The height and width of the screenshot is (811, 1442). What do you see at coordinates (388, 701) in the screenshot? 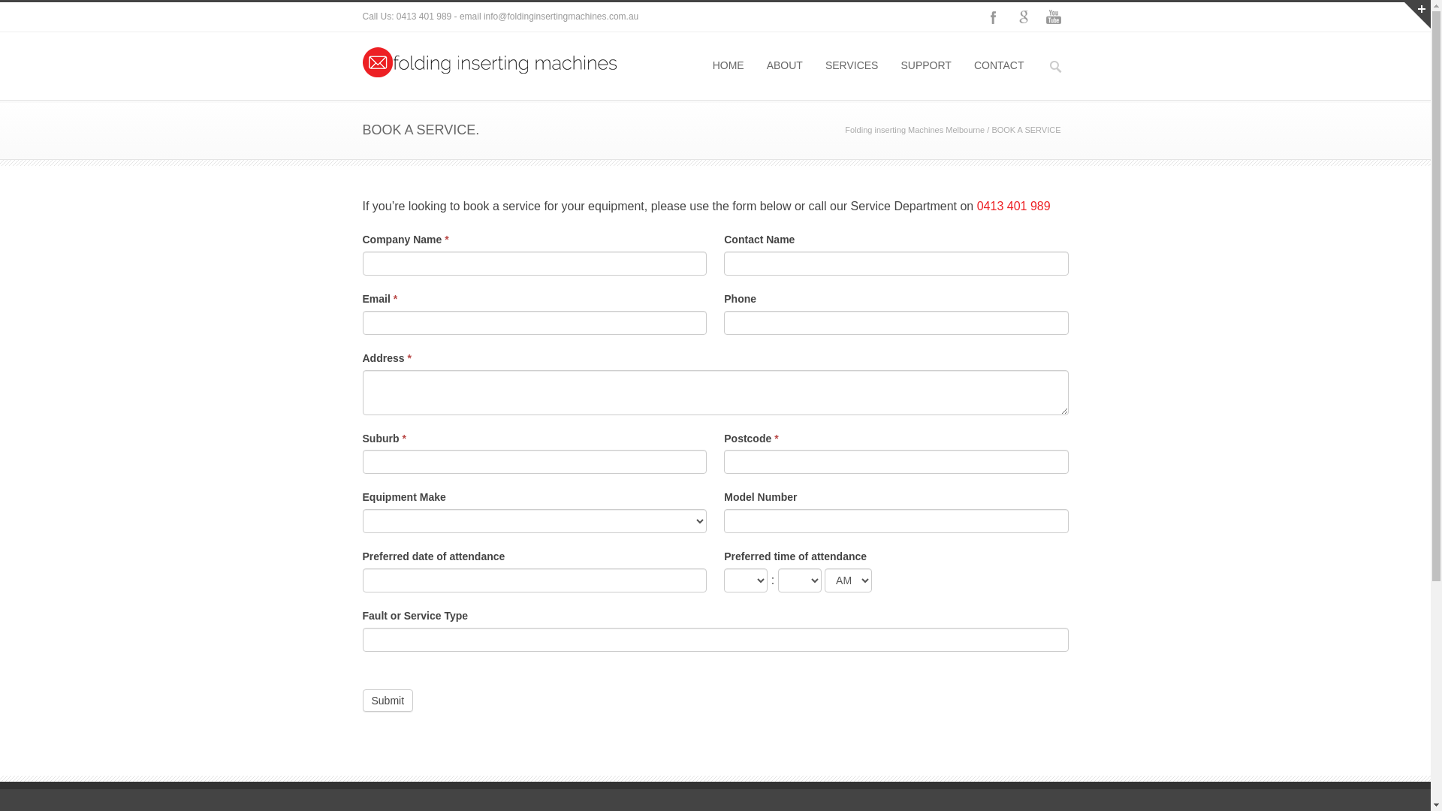
I see `Submit` at bounding box center [388, 701].